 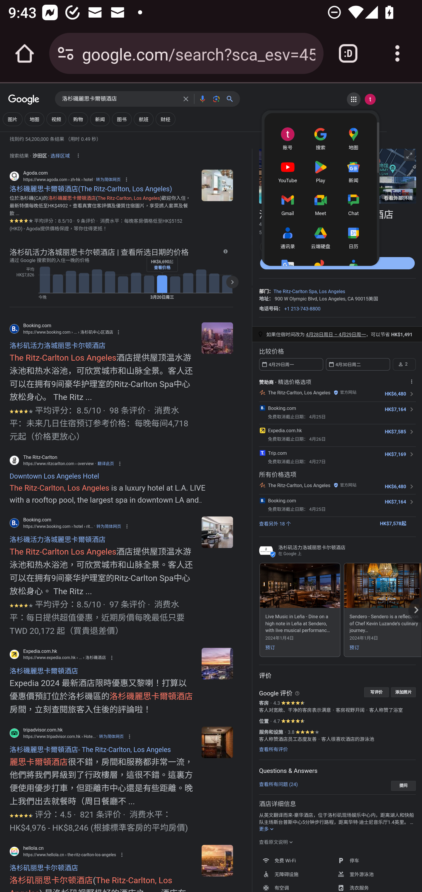 I want to click on Google 应用, so click(x=353, y=99).